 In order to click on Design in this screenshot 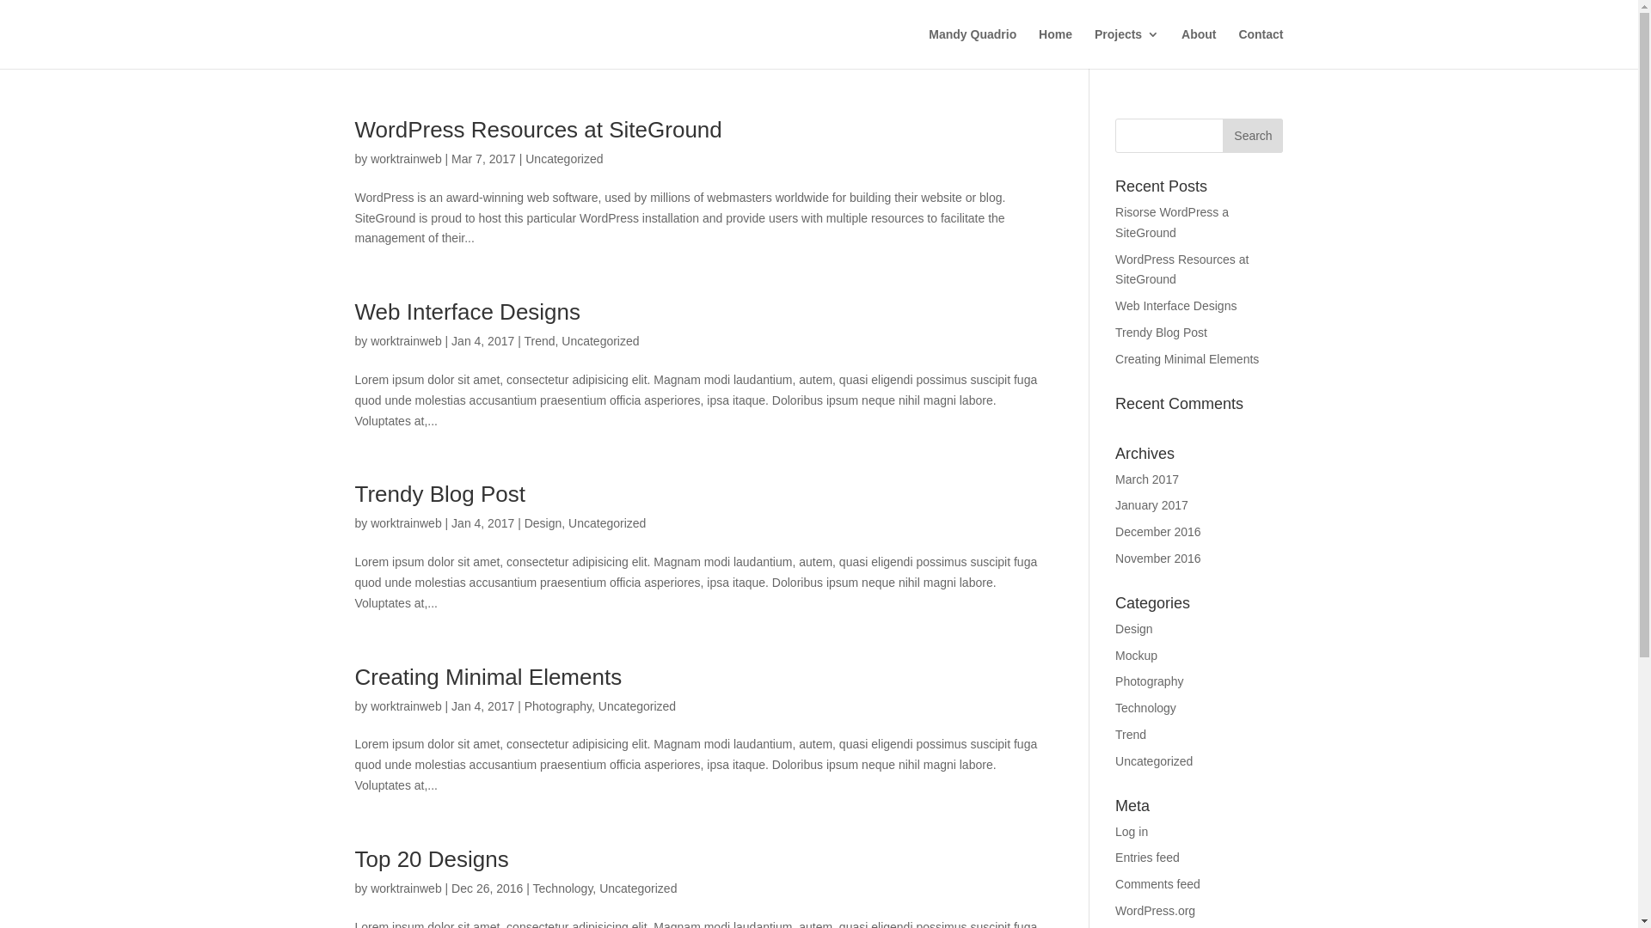, I will do `click(1134, 629)`.